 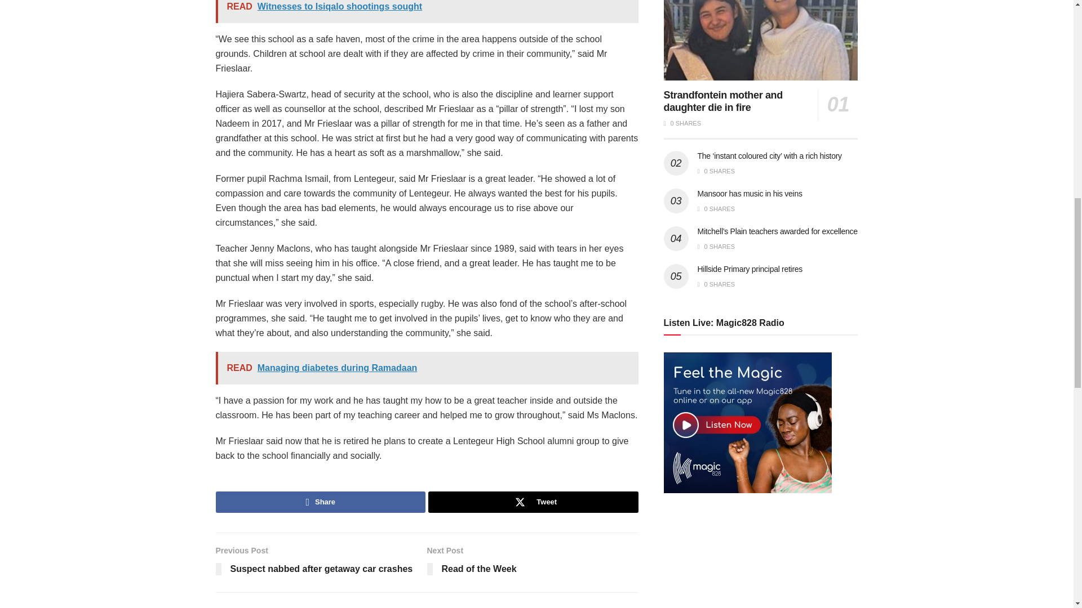 What do you see at coordinates (748, 562) in the screenshot?
I see `3rd party ad content` at bounding box center [748, 562].